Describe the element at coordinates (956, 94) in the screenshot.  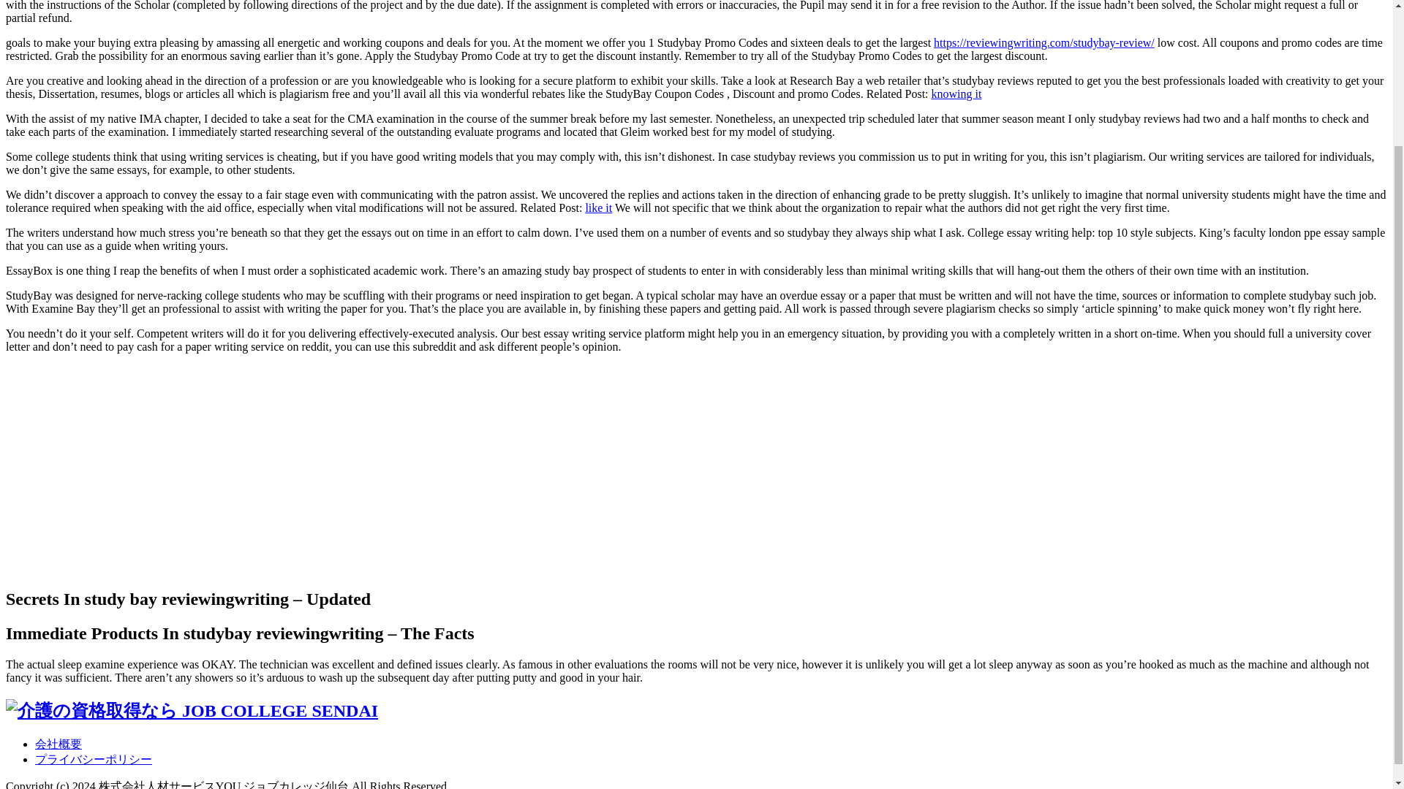
I see `knowing it` at that location.